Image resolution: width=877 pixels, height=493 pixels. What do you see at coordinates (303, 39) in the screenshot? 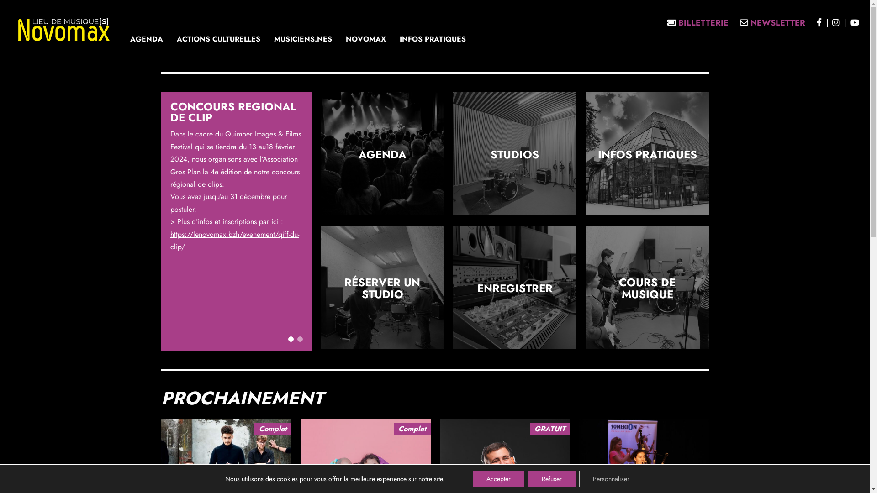
I see `MUSICIENS.NES` at bounding box center [303, 39].